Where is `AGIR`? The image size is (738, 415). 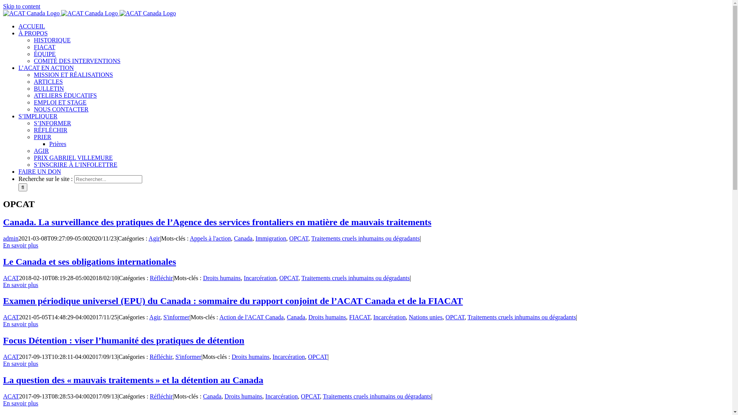 AGIR is located at coordinates (42, 151).